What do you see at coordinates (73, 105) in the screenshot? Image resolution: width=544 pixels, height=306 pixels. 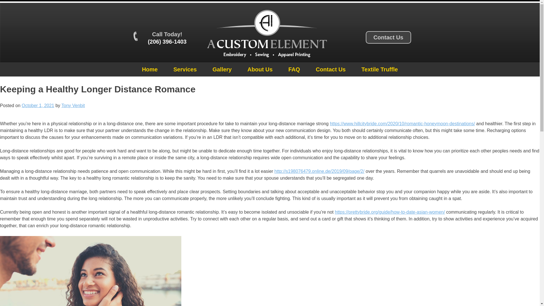 I see `Tony Venbit` at bounding box center [73, 105].